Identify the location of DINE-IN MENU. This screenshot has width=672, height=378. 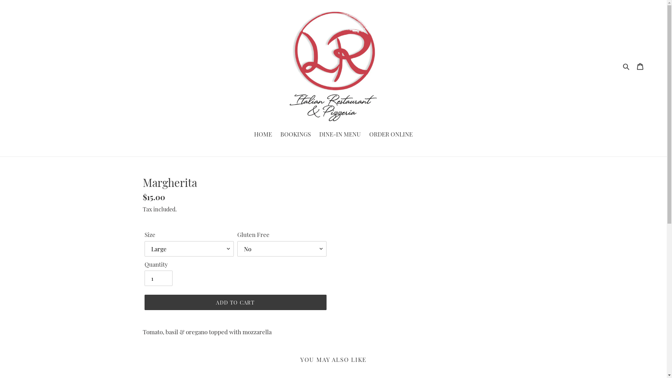
(340, 135).